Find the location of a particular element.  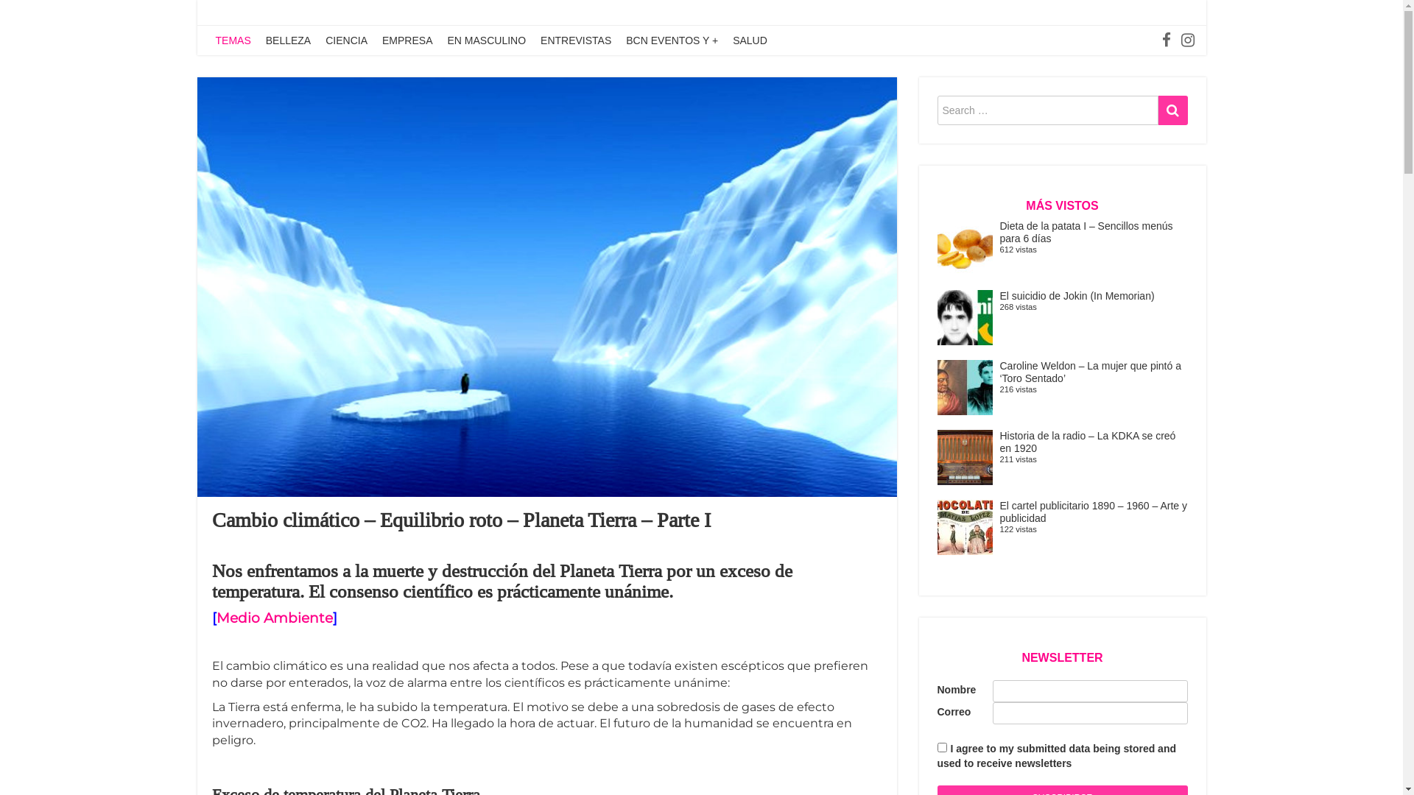

BCN EVENTOS Y + is located at coordinates (672, 40).